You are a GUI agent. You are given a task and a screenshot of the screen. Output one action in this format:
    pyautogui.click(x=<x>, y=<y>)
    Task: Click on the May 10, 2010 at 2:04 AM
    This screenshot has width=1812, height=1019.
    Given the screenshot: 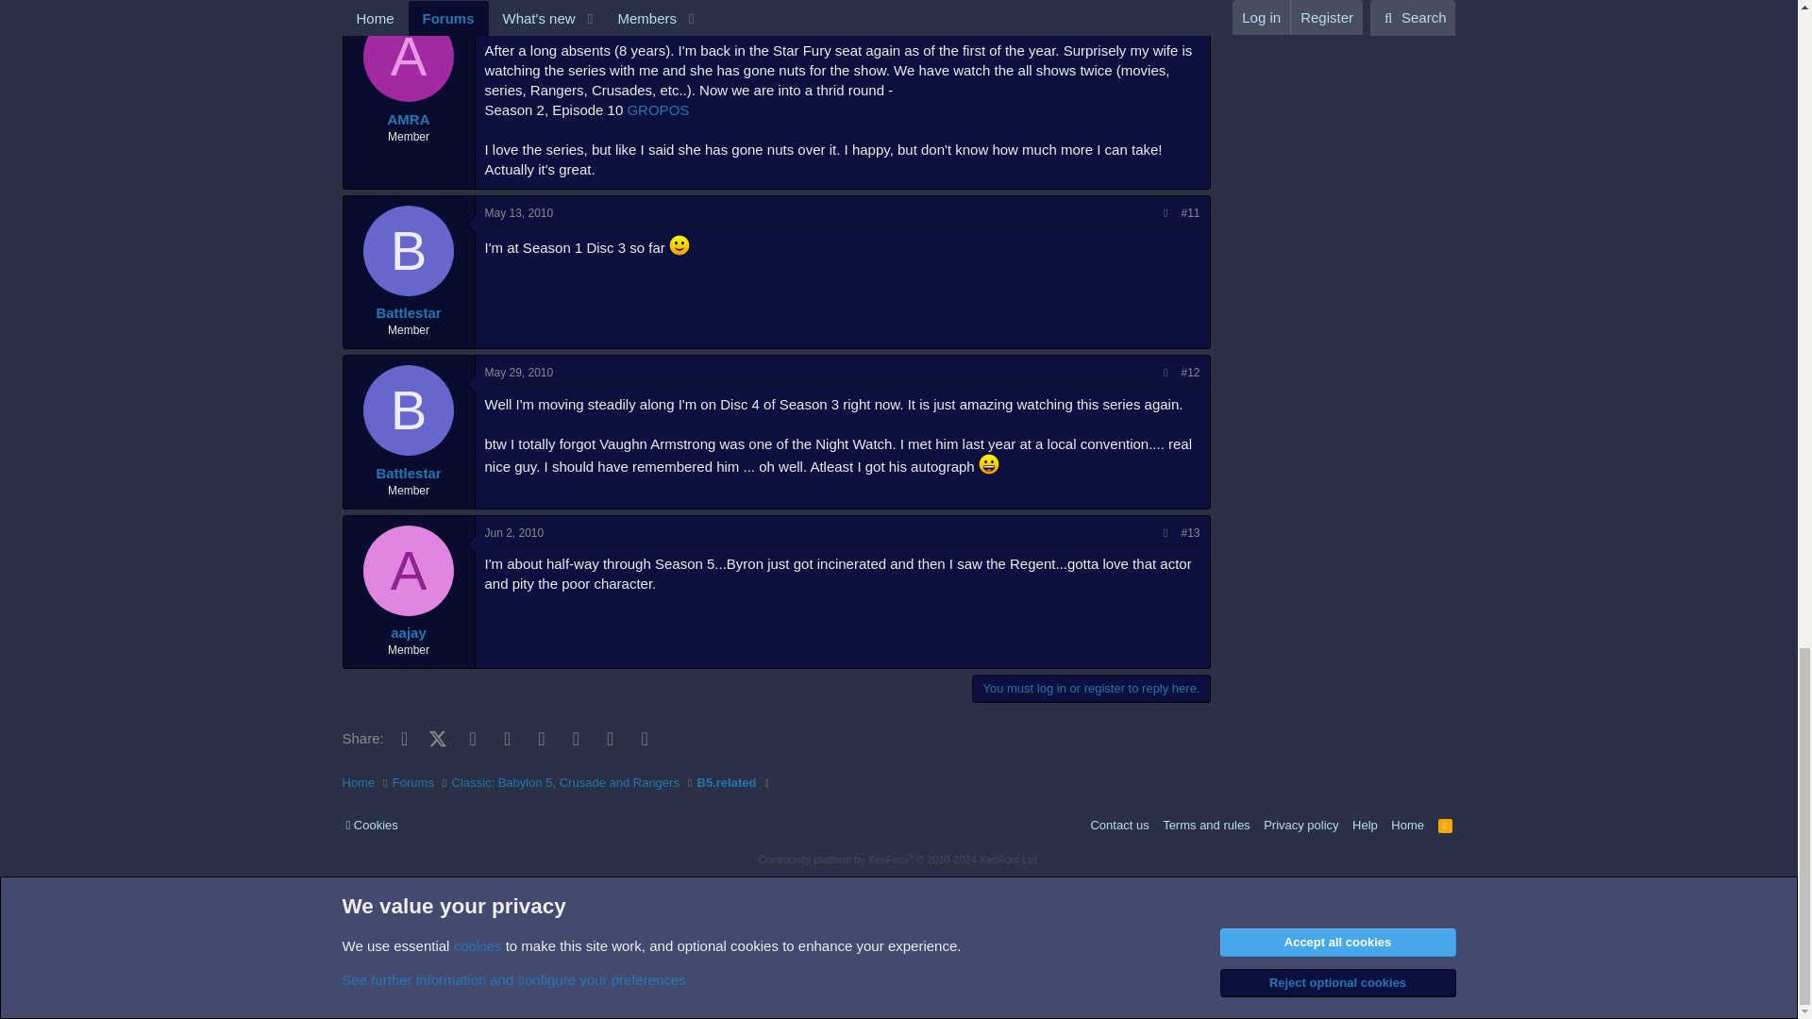 What is the action you would take?
    pyautogui.click(x=519, y=19)
    